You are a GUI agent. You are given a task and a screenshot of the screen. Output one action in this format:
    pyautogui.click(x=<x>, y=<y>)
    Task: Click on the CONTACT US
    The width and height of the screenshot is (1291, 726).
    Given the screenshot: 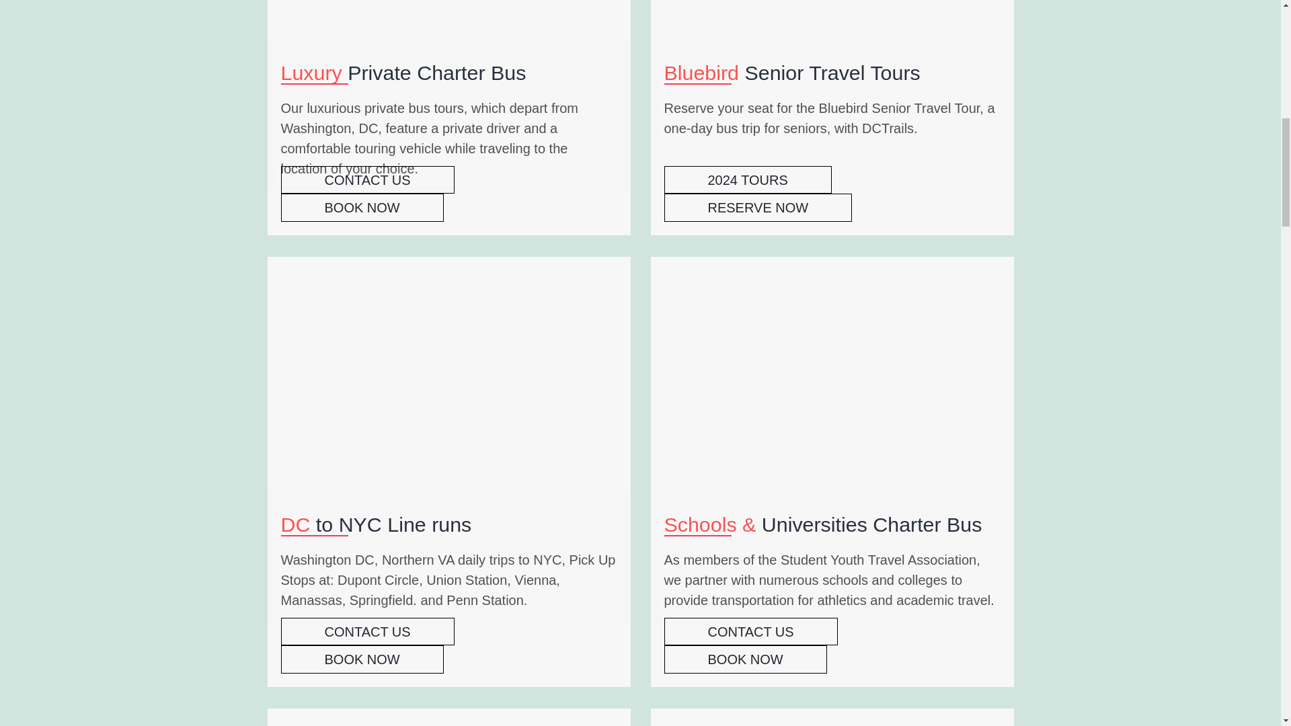 What is the action you would take?
    pyautogui.click(x=367, y=632)
    